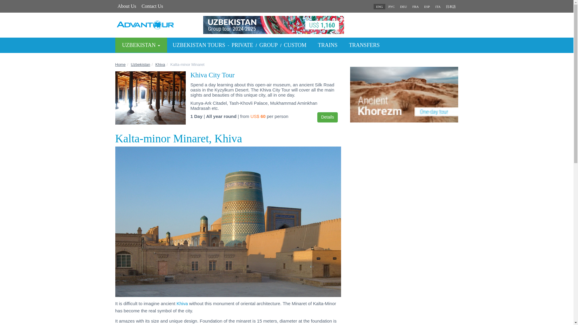 This screenshot has width=578, height=325. What do you see at coordinates (140, 64) in the screenshot?
I see `Uzbekistan Travel` at bounding box center [140, 64].